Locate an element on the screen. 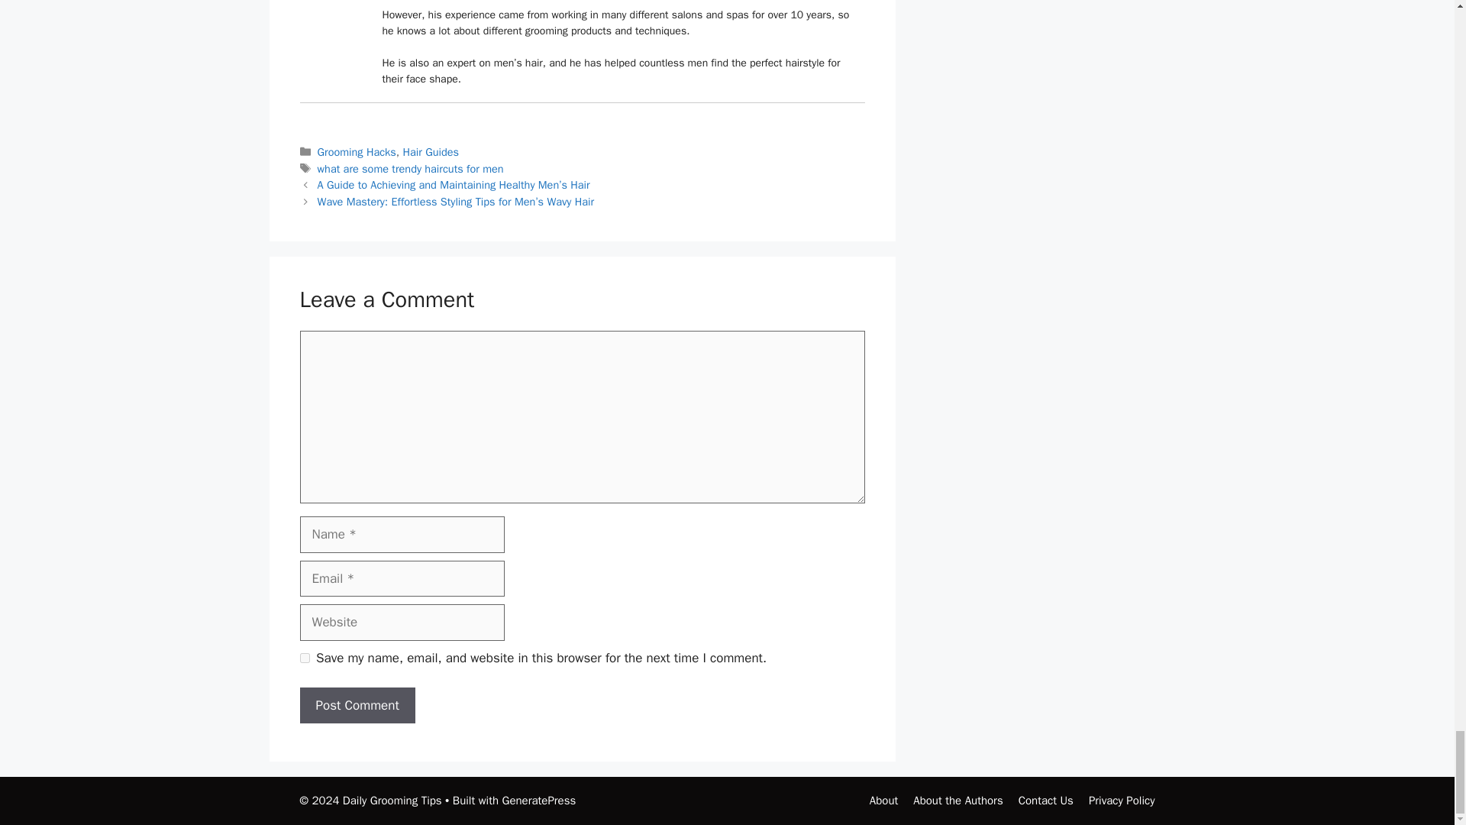 The width and height of the screenshot is (1466, 825). Hair Guides is located at coordinates (431, 152).